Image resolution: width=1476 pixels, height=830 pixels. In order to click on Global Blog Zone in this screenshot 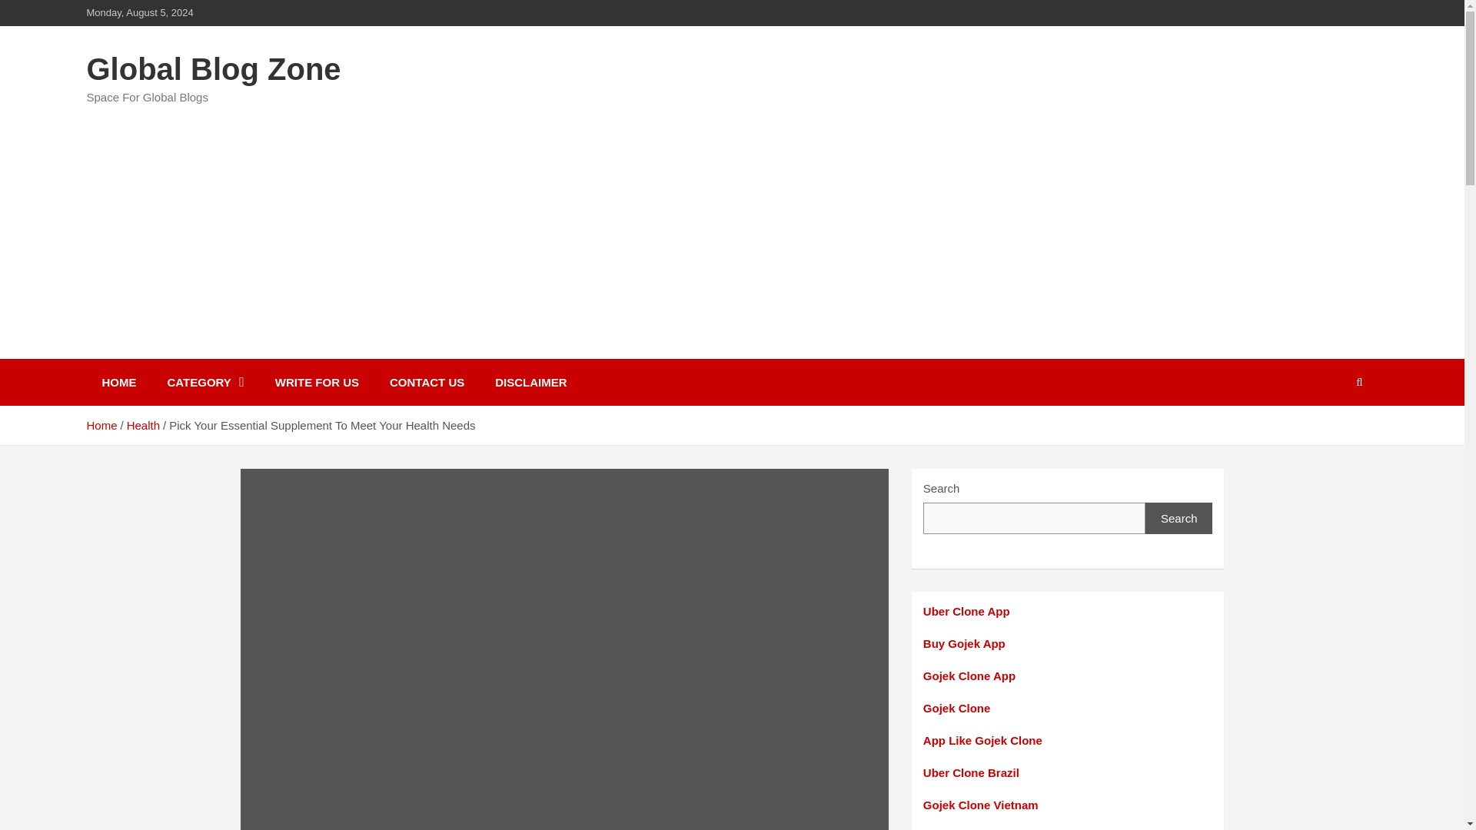, I will do `click(213, 69)`.